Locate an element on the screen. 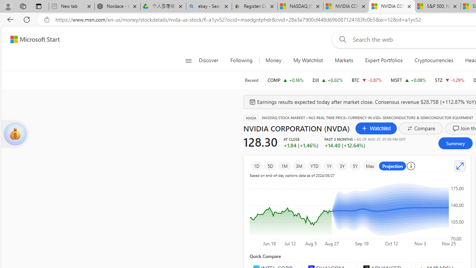  5D is located at coordinates (270, 166).